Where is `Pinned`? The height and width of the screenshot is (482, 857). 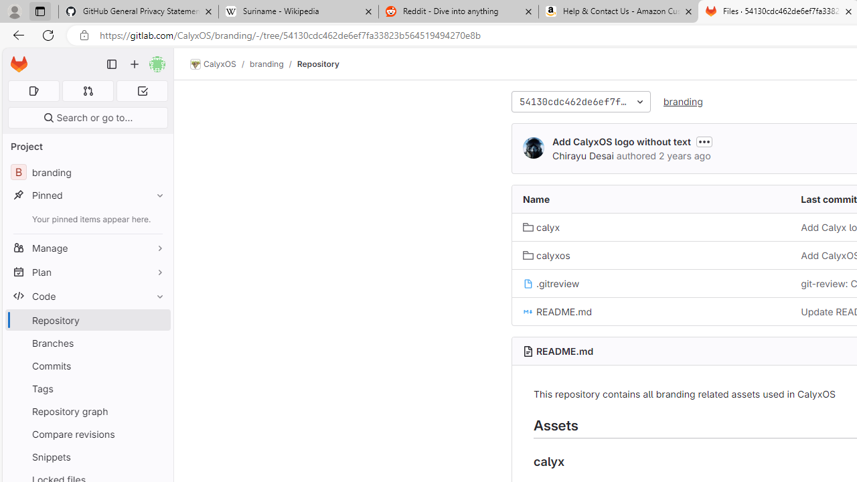
Pinned is located at coordinates (87, 195).